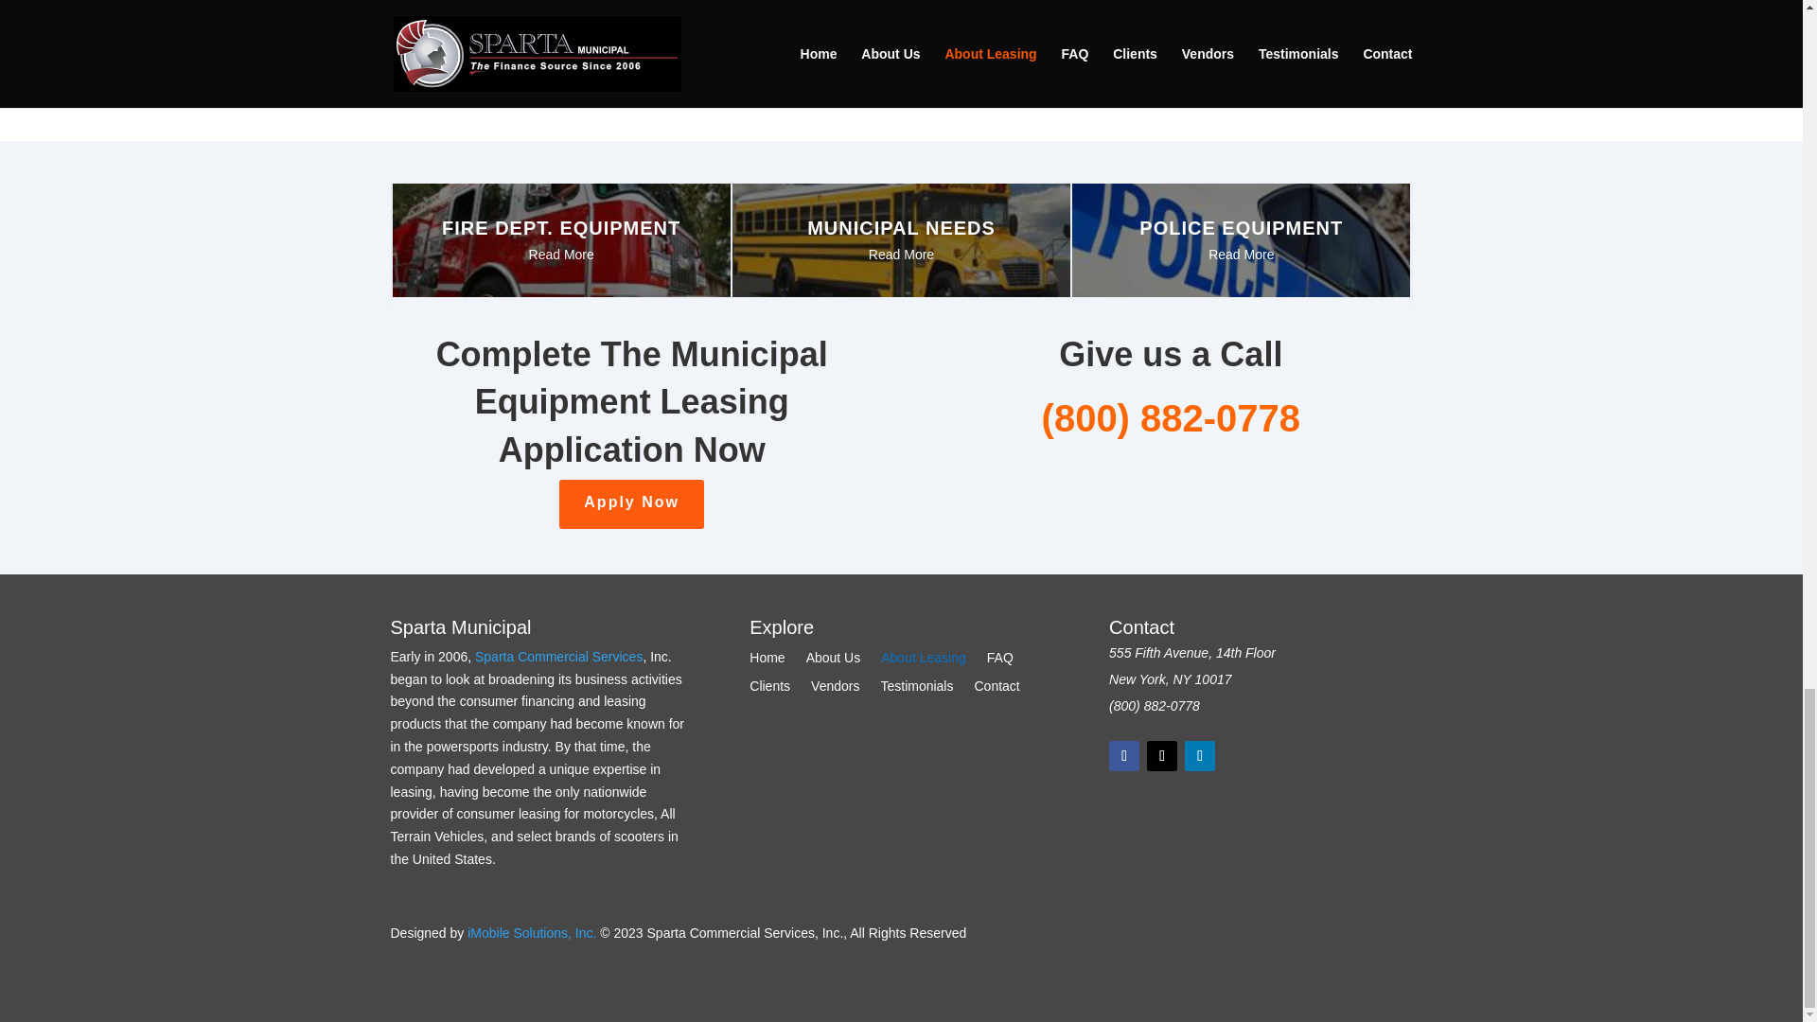 The width and height of the screenshot is (1817, 1022). What do you see at coordinates (1162, 756) in the screenshot?
I see `Follow on X` at bounding box center [1162, 756].